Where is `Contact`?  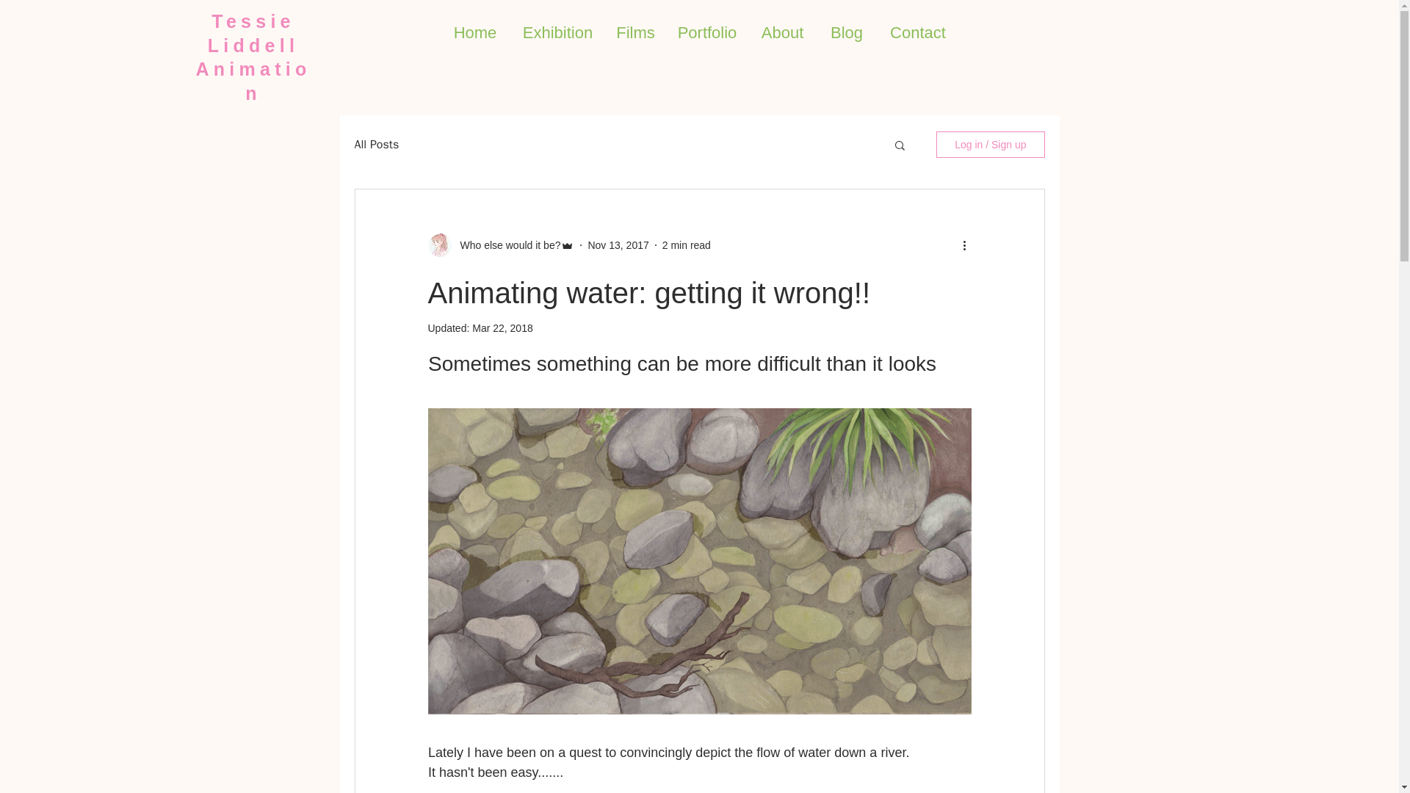 Contact is located at coordinates (918, 33).